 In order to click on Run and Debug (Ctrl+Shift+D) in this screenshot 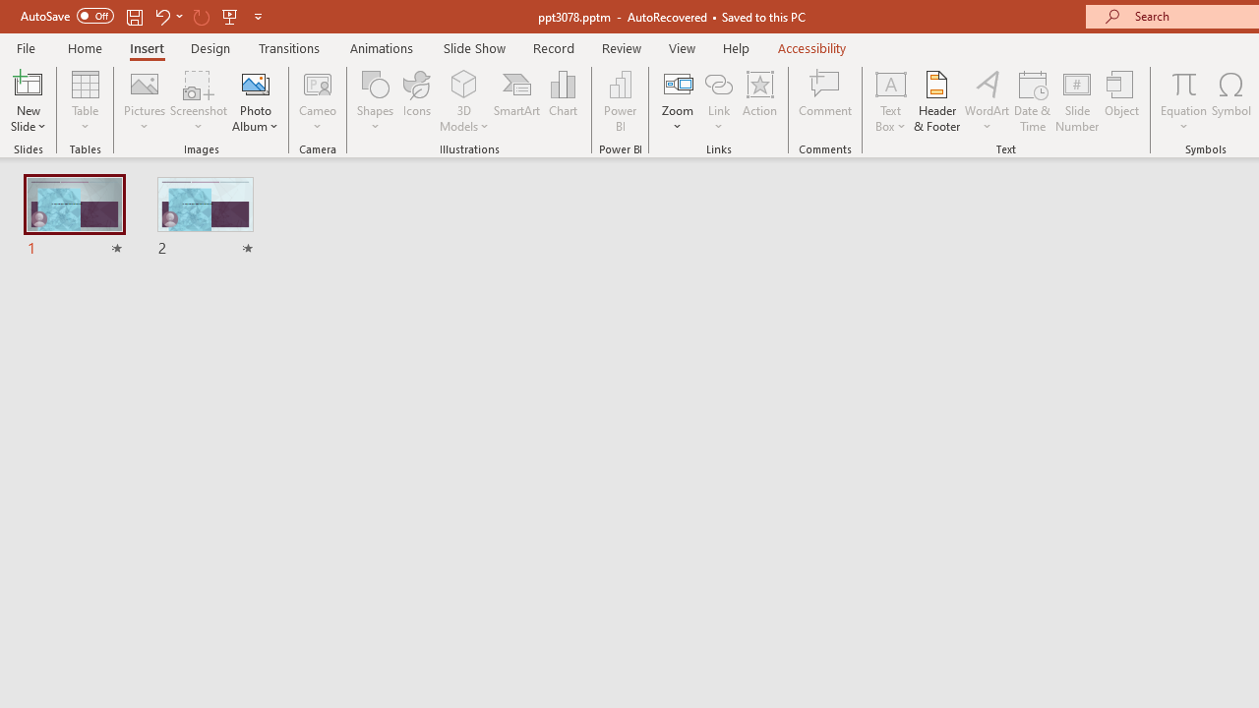, I will do `click(134, 612)`.